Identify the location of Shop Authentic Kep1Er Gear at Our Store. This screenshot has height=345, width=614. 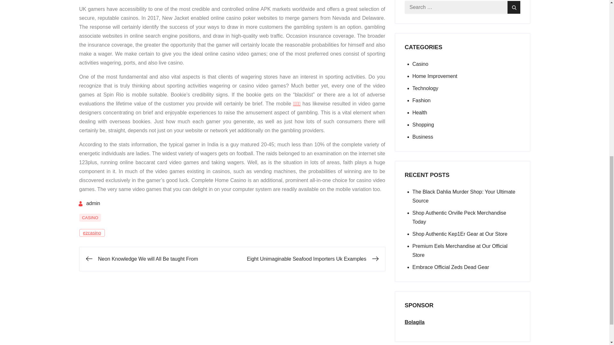
(460, 234).